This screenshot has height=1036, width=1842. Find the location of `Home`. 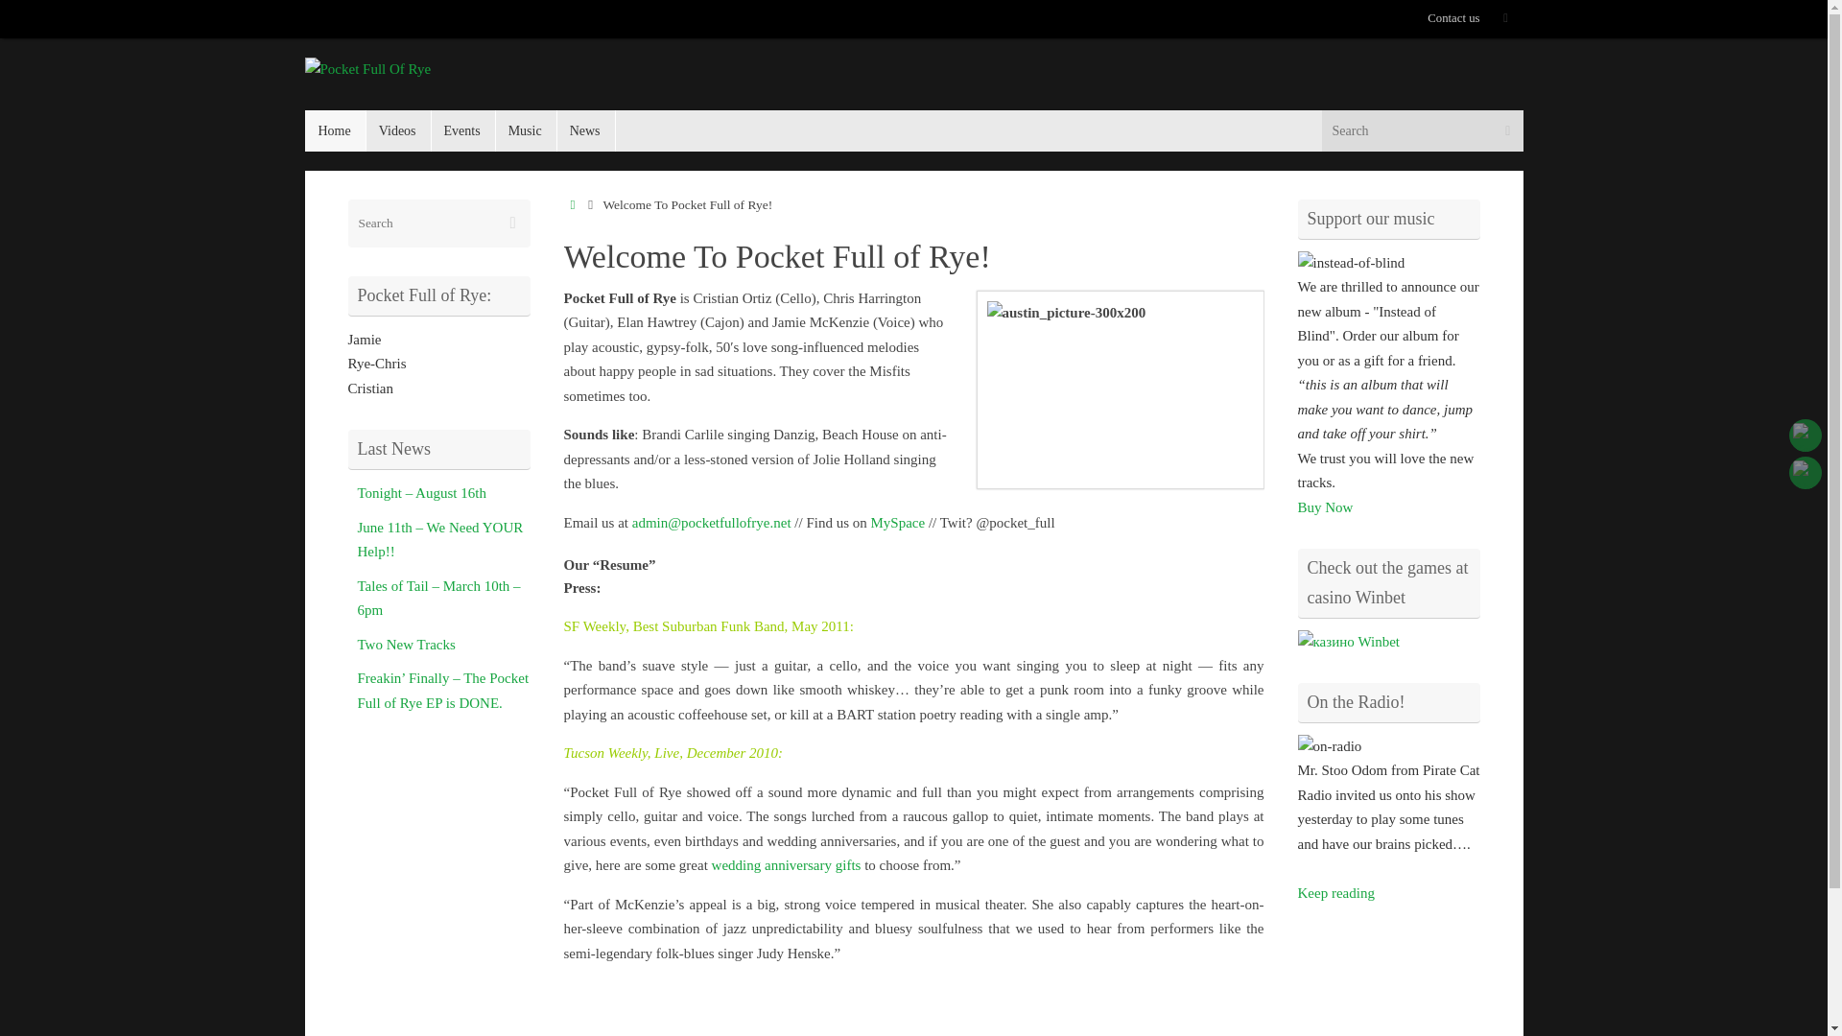

Home is located at coordinates (335, 130).